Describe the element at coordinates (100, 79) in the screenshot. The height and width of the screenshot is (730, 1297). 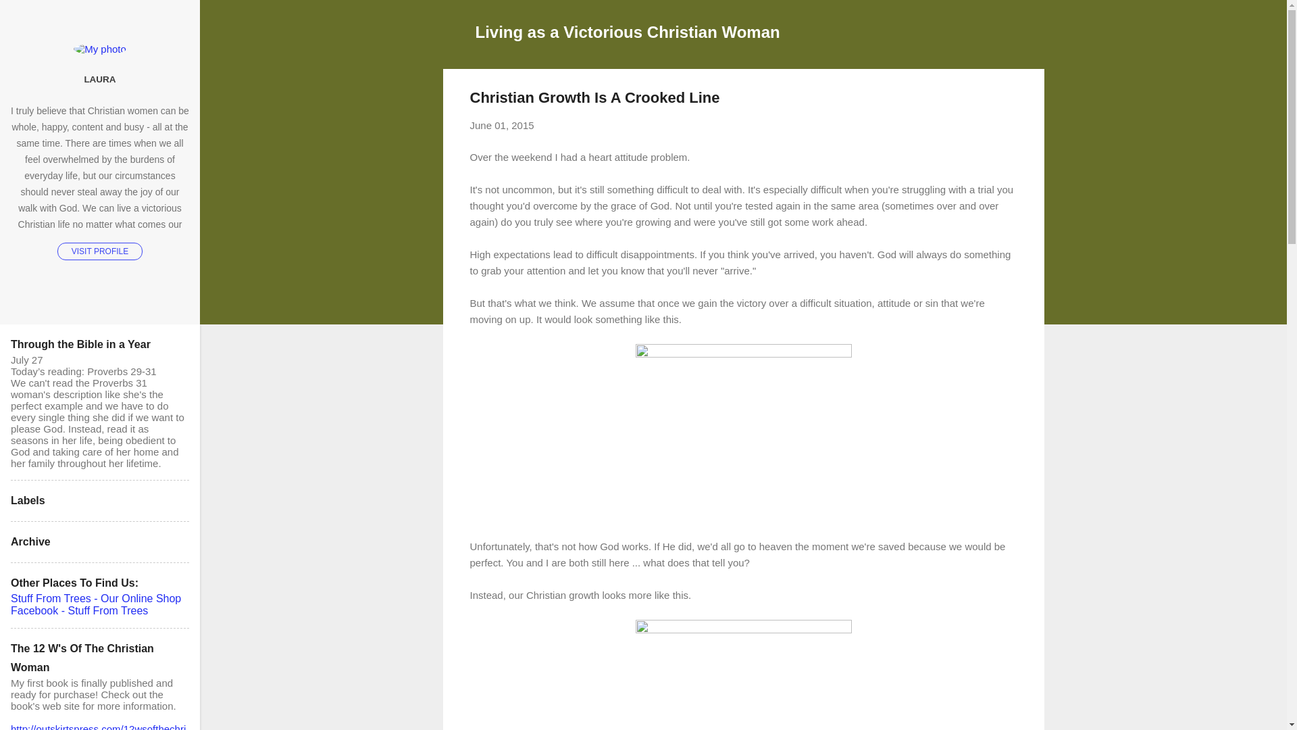
I see `LAURA` at that location.